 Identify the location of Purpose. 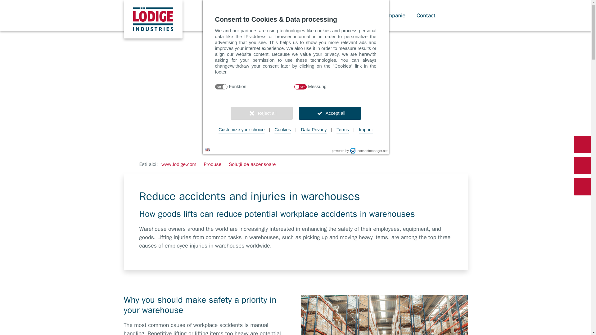
(295, 87).